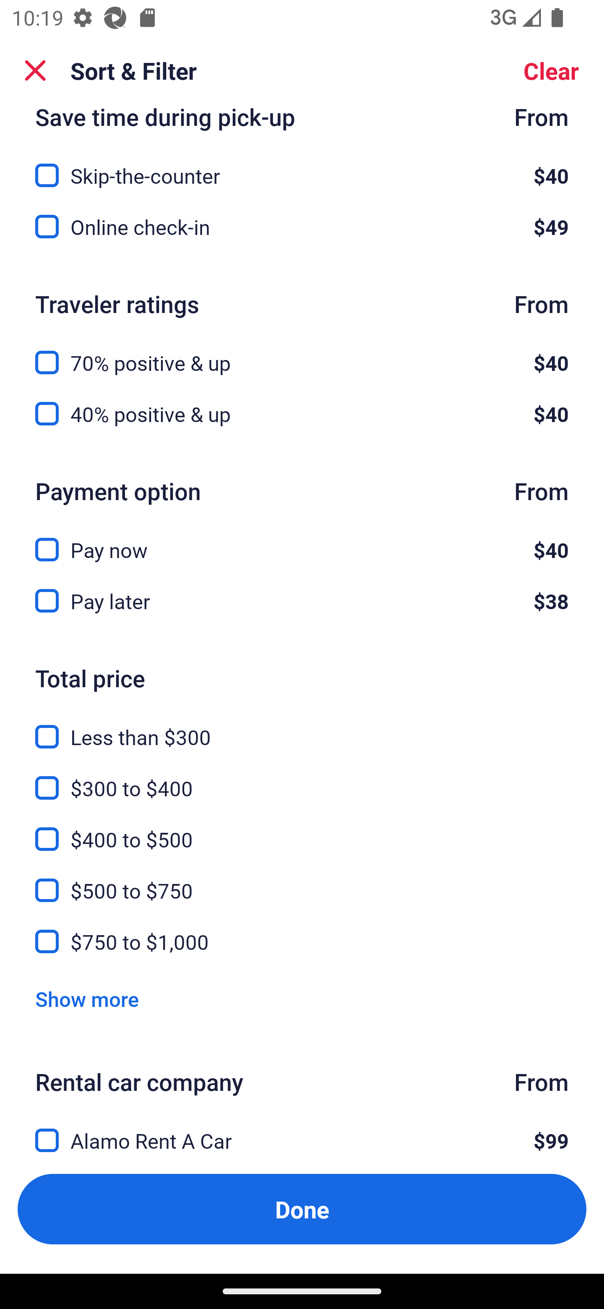 This screenshot has height=1309, width=604. What do you see at coordinates (302, 778) in the screenshot?
I see `$300 to $400, $300 to $400` at bounding box center [302, 778].